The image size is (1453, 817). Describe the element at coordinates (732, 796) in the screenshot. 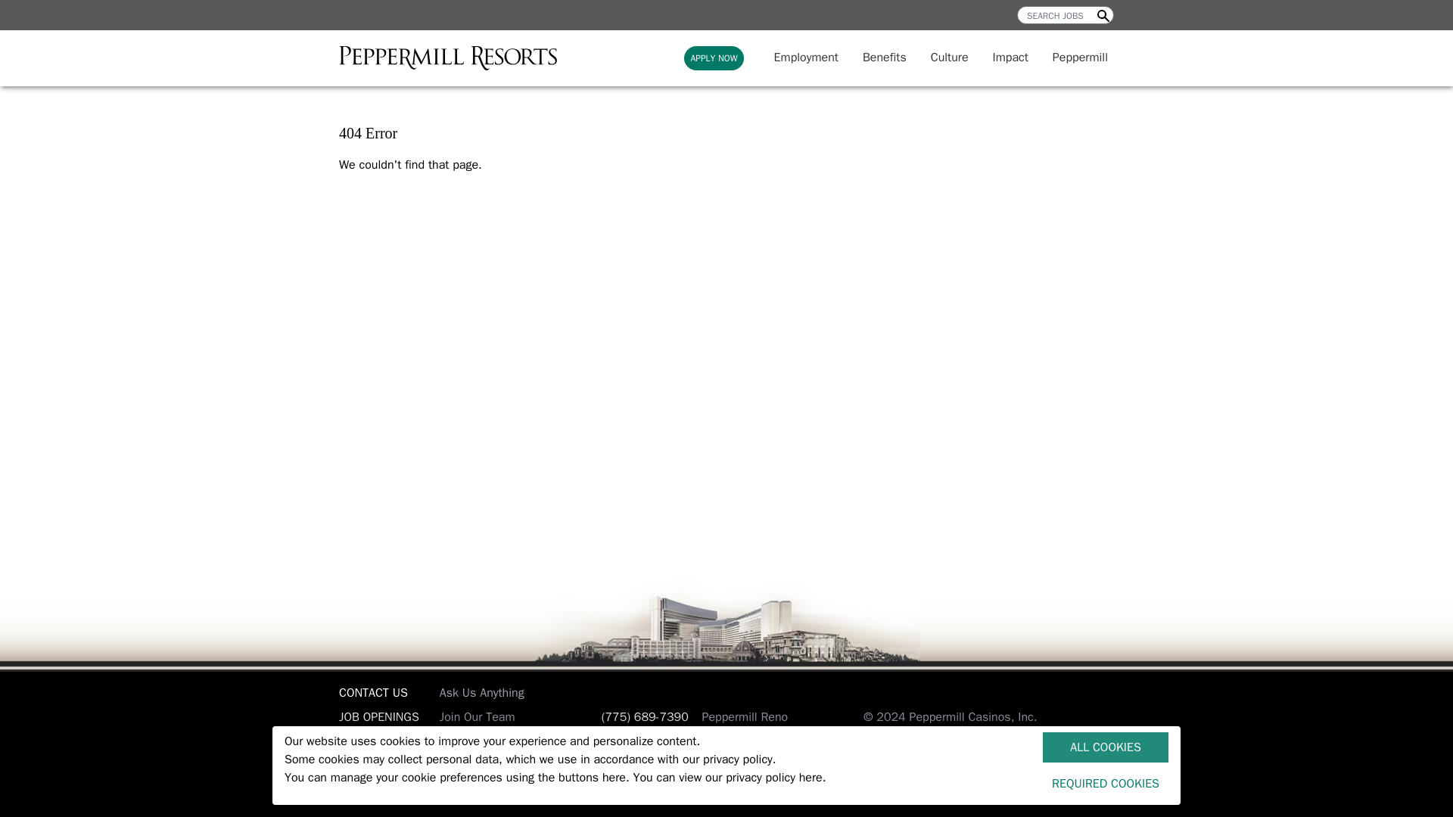

I see `Tingnan sa Tagalog` at that location.